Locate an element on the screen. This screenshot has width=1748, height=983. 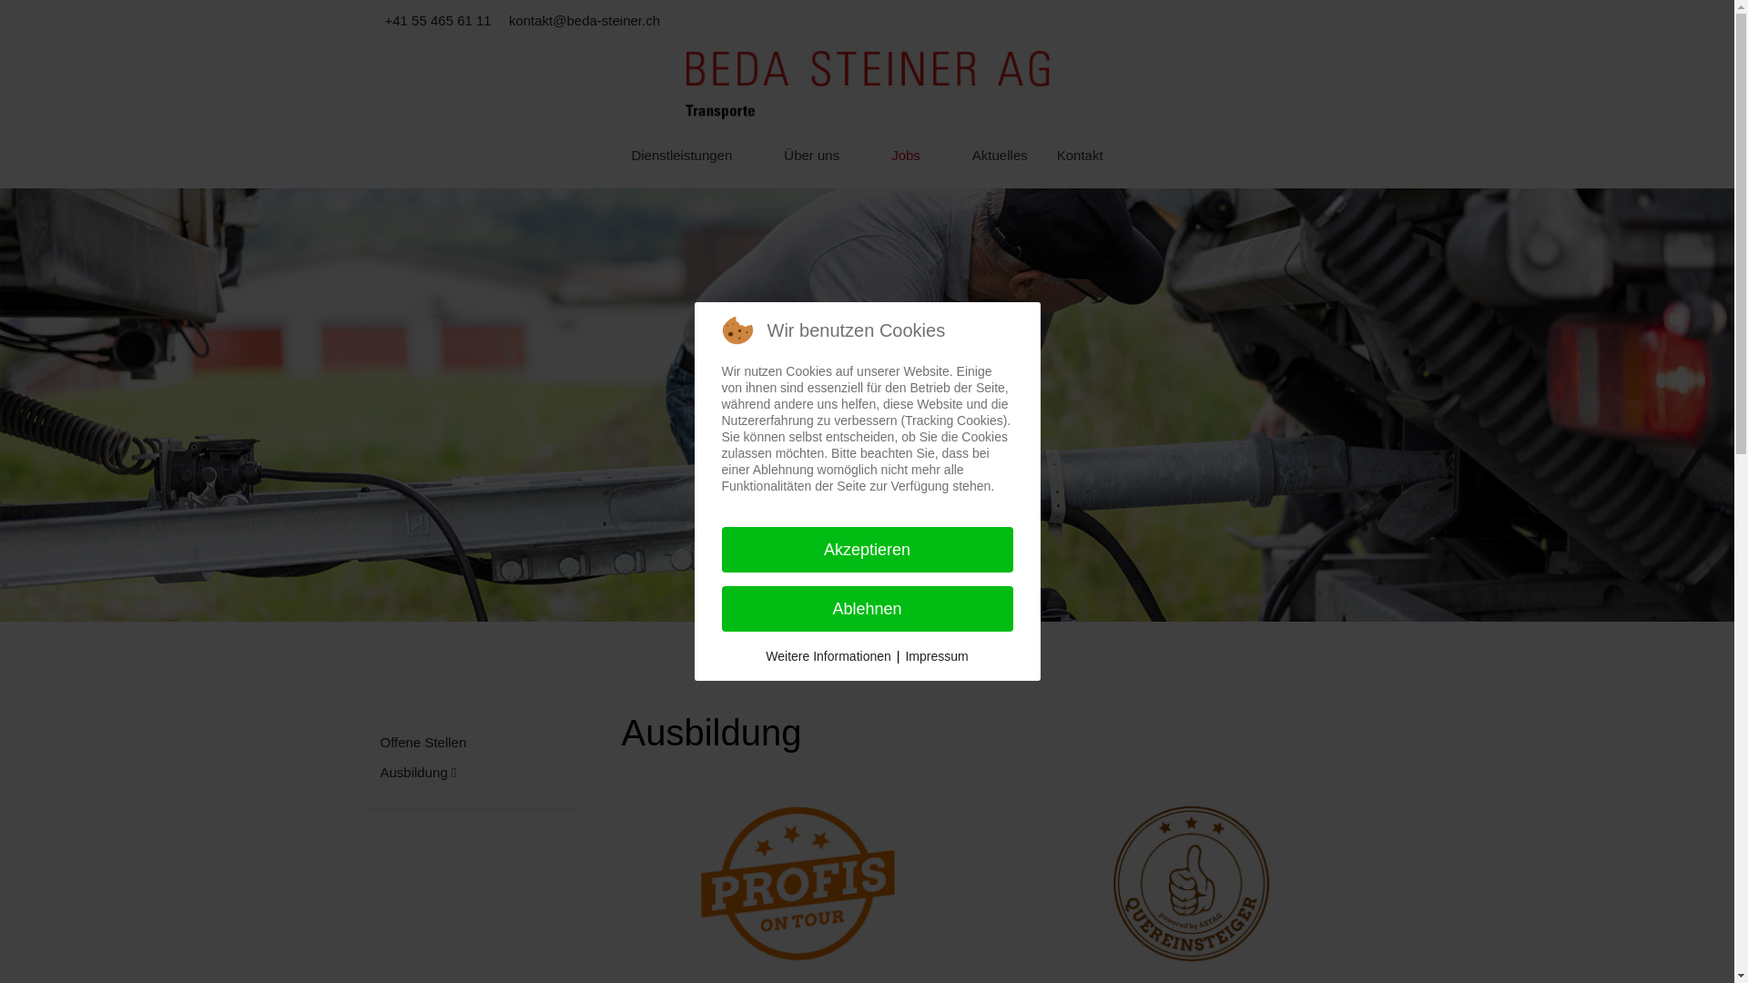
Weitere Informationen is located at coordinates (828, 656).